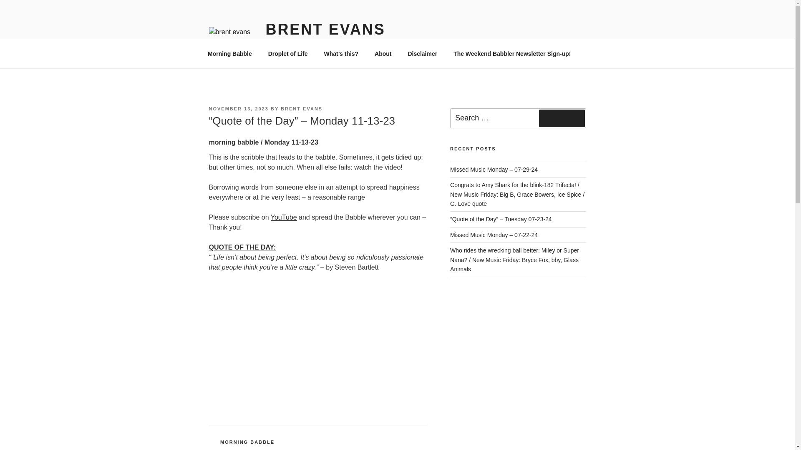 The width and height of the screenshot is (801, 450). I want to click on Morning Babble, so click(229, 53).